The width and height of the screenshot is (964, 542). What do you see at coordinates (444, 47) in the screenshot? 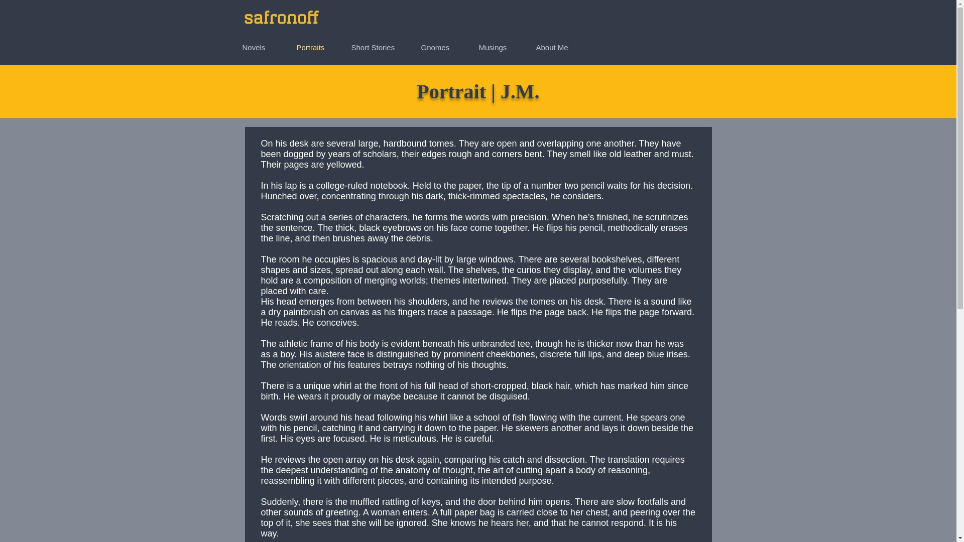
I see `Gnomes` at bounding box center [444, 47].